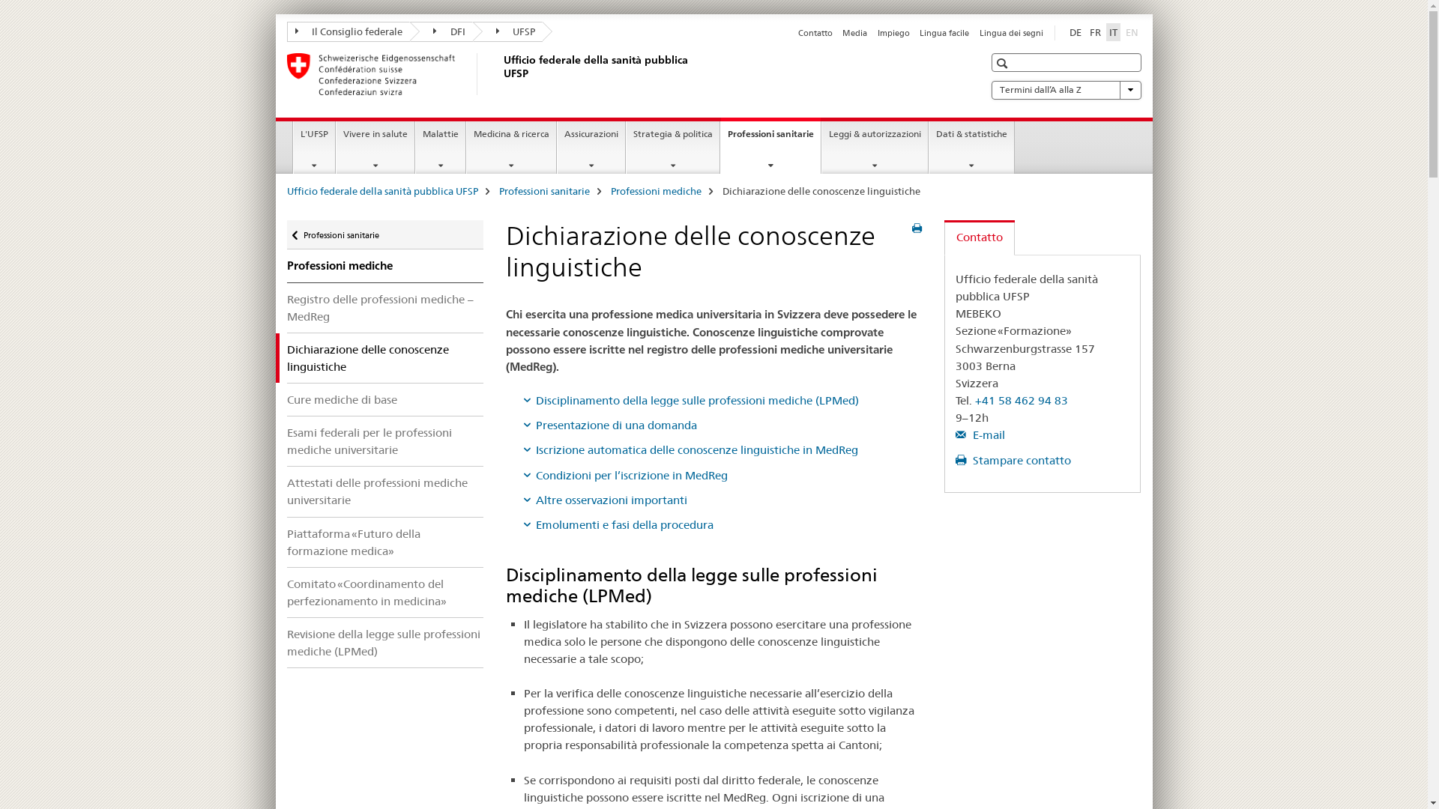  Describe the element at coordinates (375, 148) in the screenshot. I see `Vivere in salute` at that location.